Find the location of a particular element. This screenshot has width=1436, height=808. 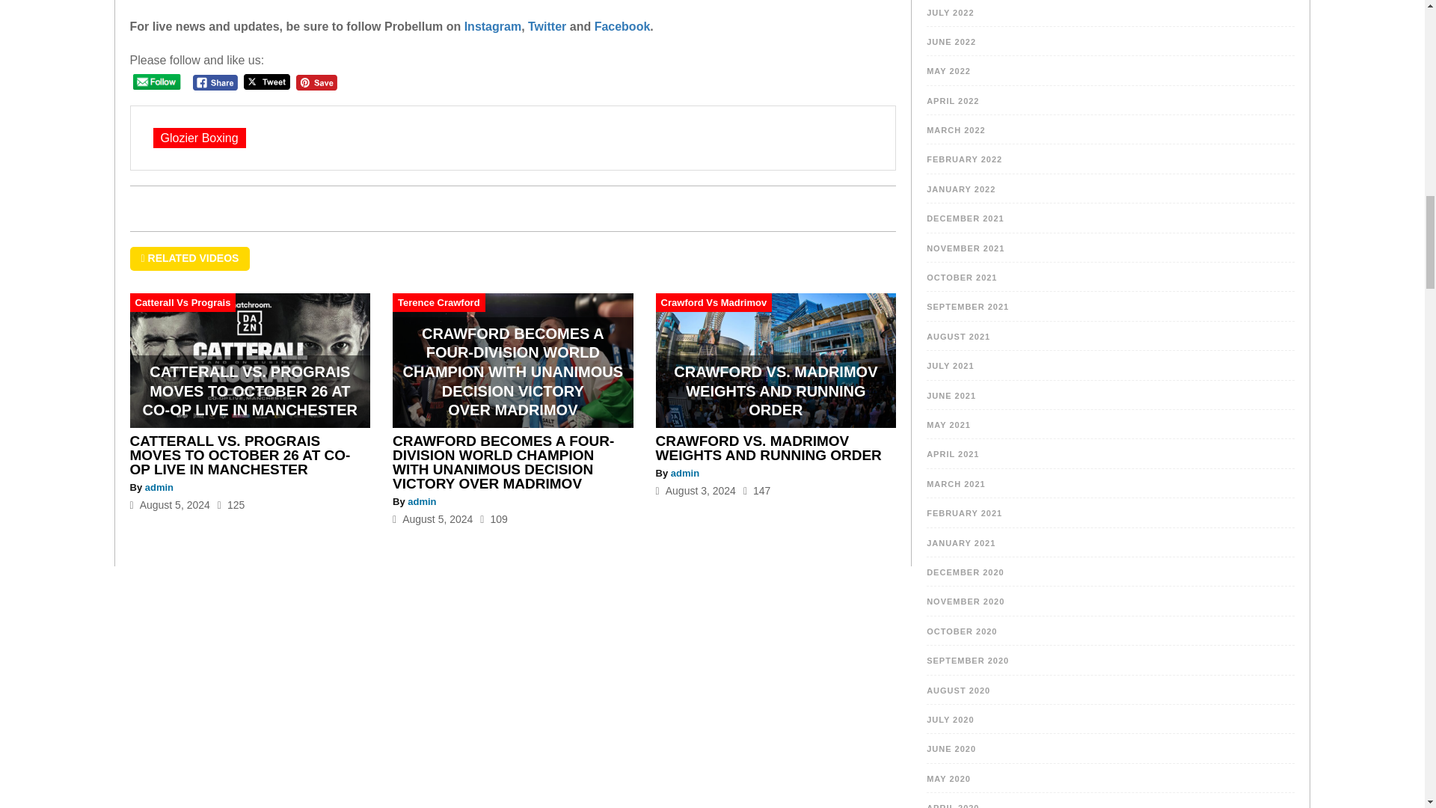

Pin Share is located at coordinates (316, 82).